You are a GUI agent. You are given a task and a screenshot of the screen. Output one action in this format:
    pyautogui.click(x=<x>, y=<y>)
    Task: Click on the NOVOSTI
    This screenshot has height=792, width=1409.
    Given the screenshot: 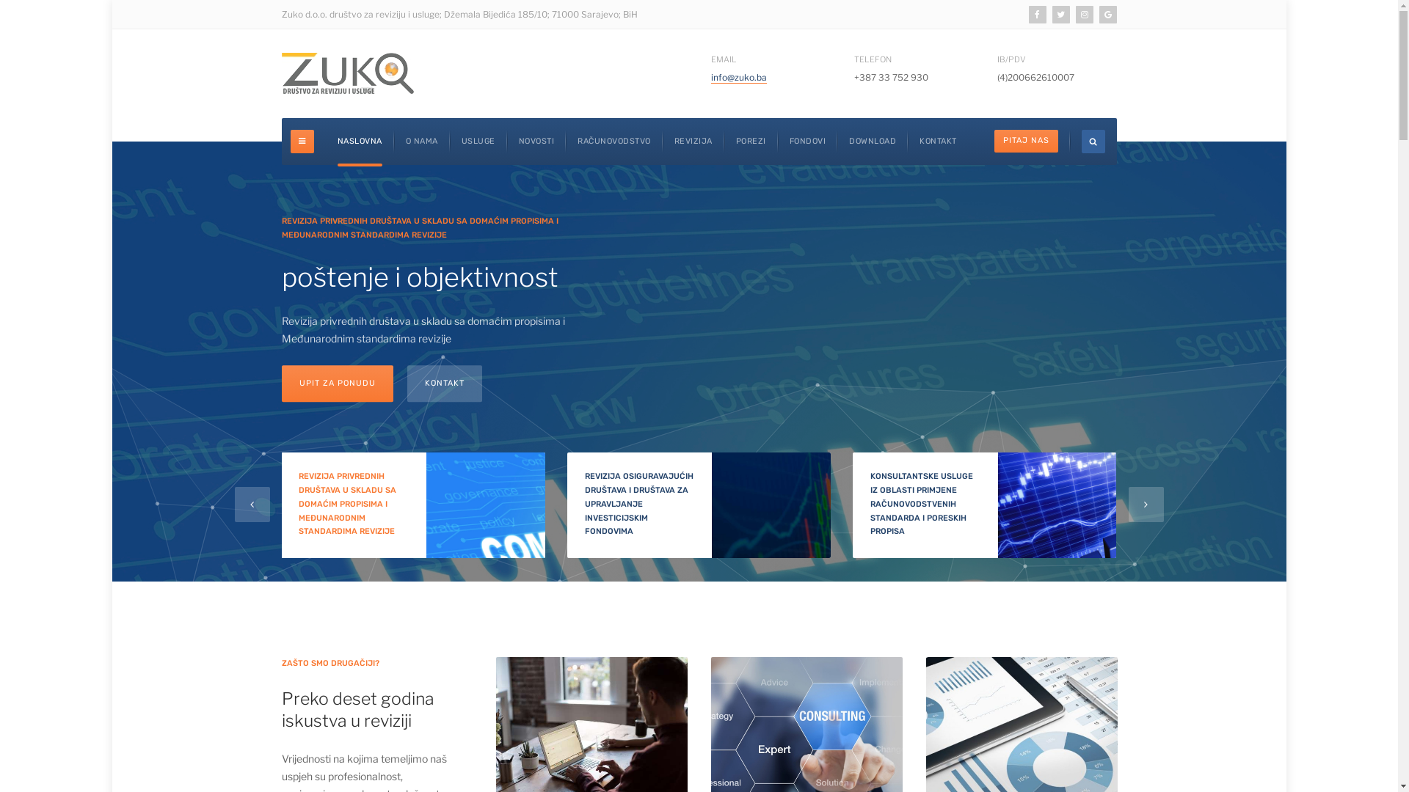 What is the action you would take?
    pyautogui.click(x=536, y=142)
    